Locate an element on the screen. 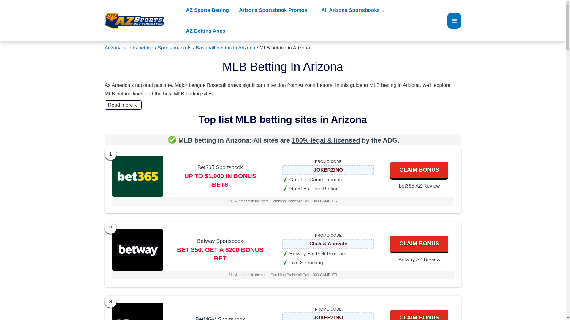  All Arizona Sportsbooks is located at coordinates (352, 10).